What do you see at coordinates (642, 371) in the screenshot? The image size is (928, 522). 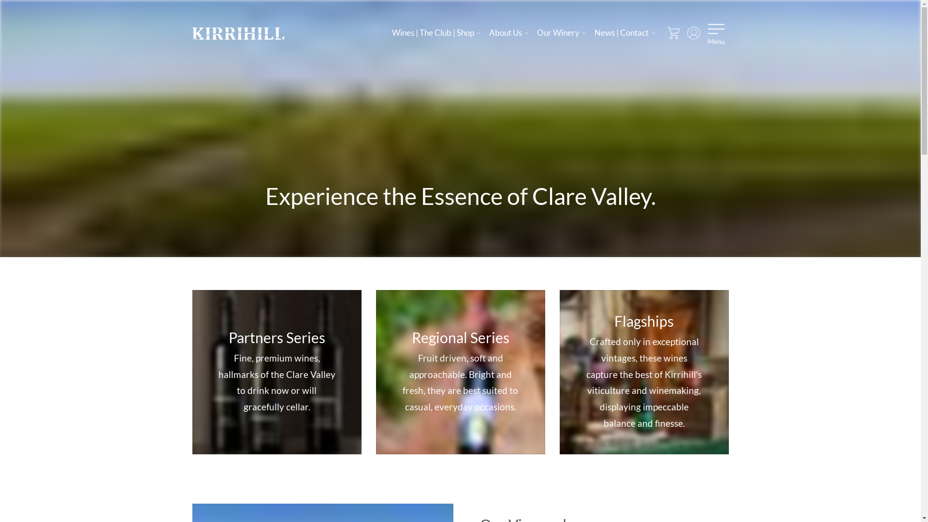 I see `Flagships` at bounding box center [642, 371].